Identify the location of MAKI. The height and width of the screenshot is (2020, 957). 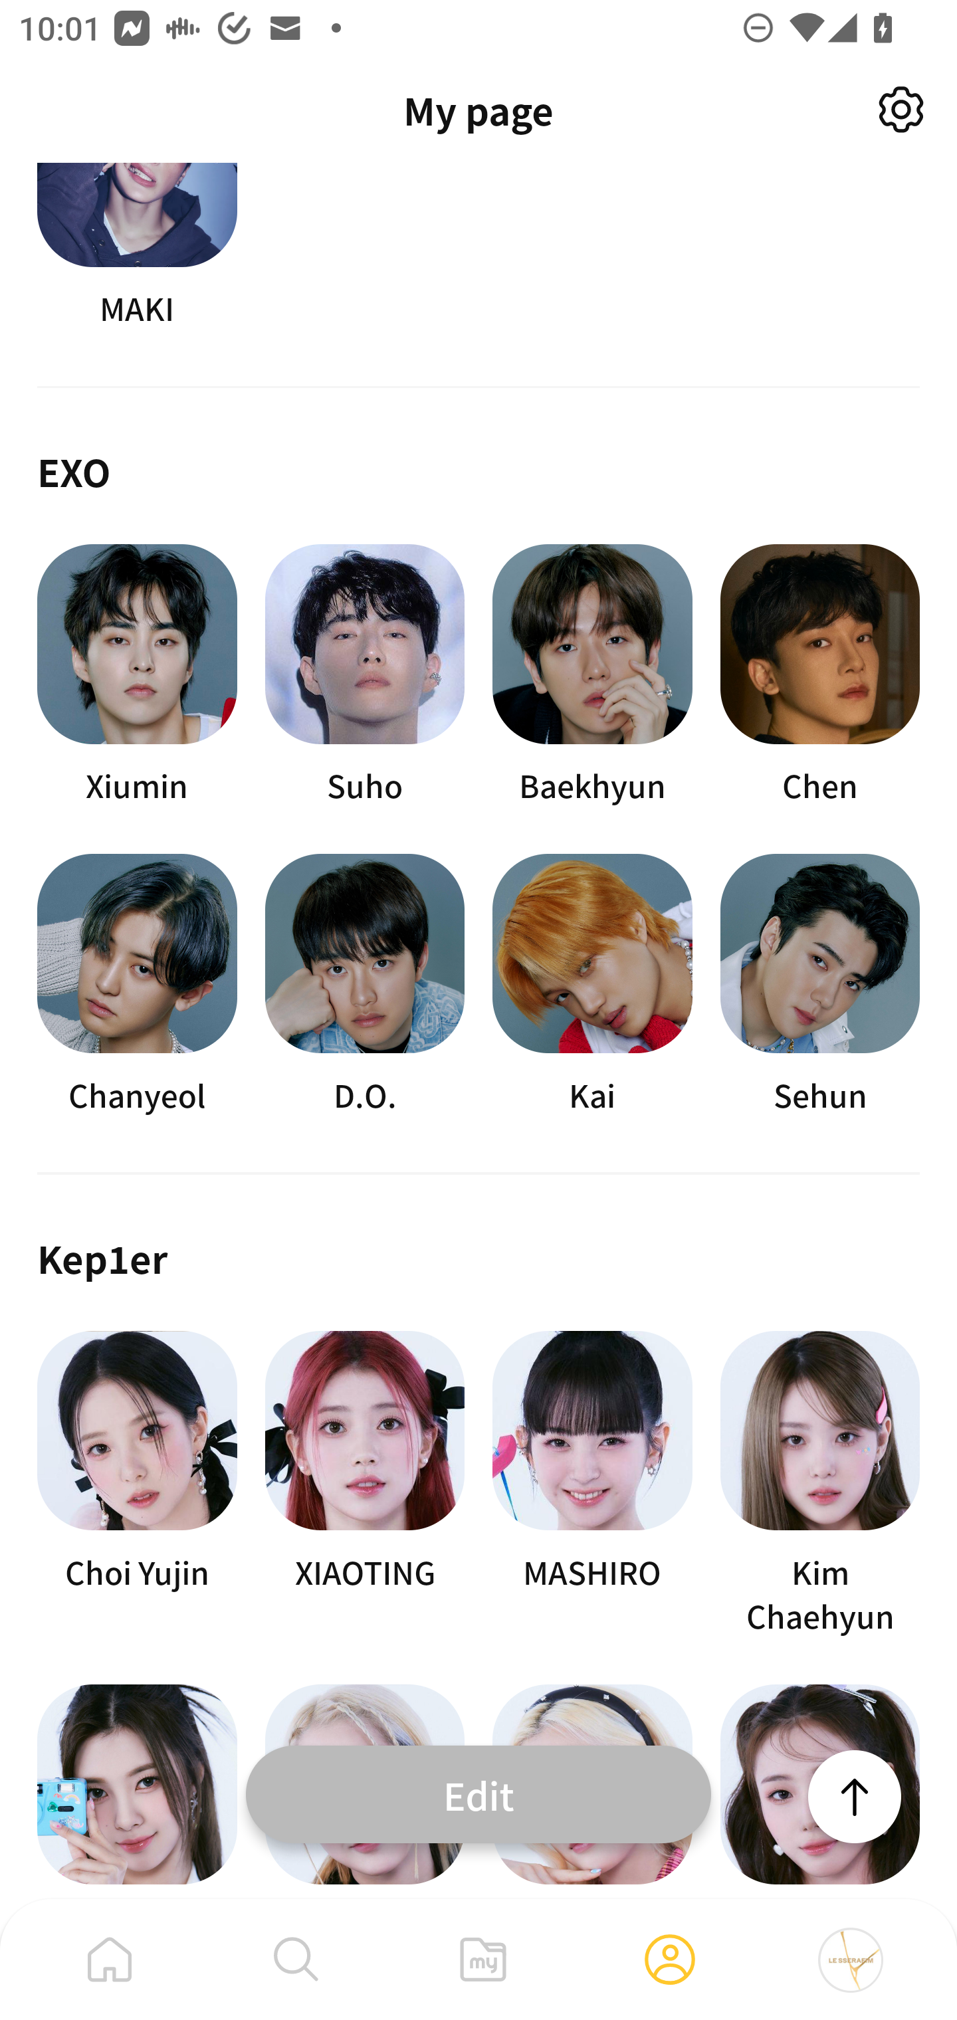
(137, 246).